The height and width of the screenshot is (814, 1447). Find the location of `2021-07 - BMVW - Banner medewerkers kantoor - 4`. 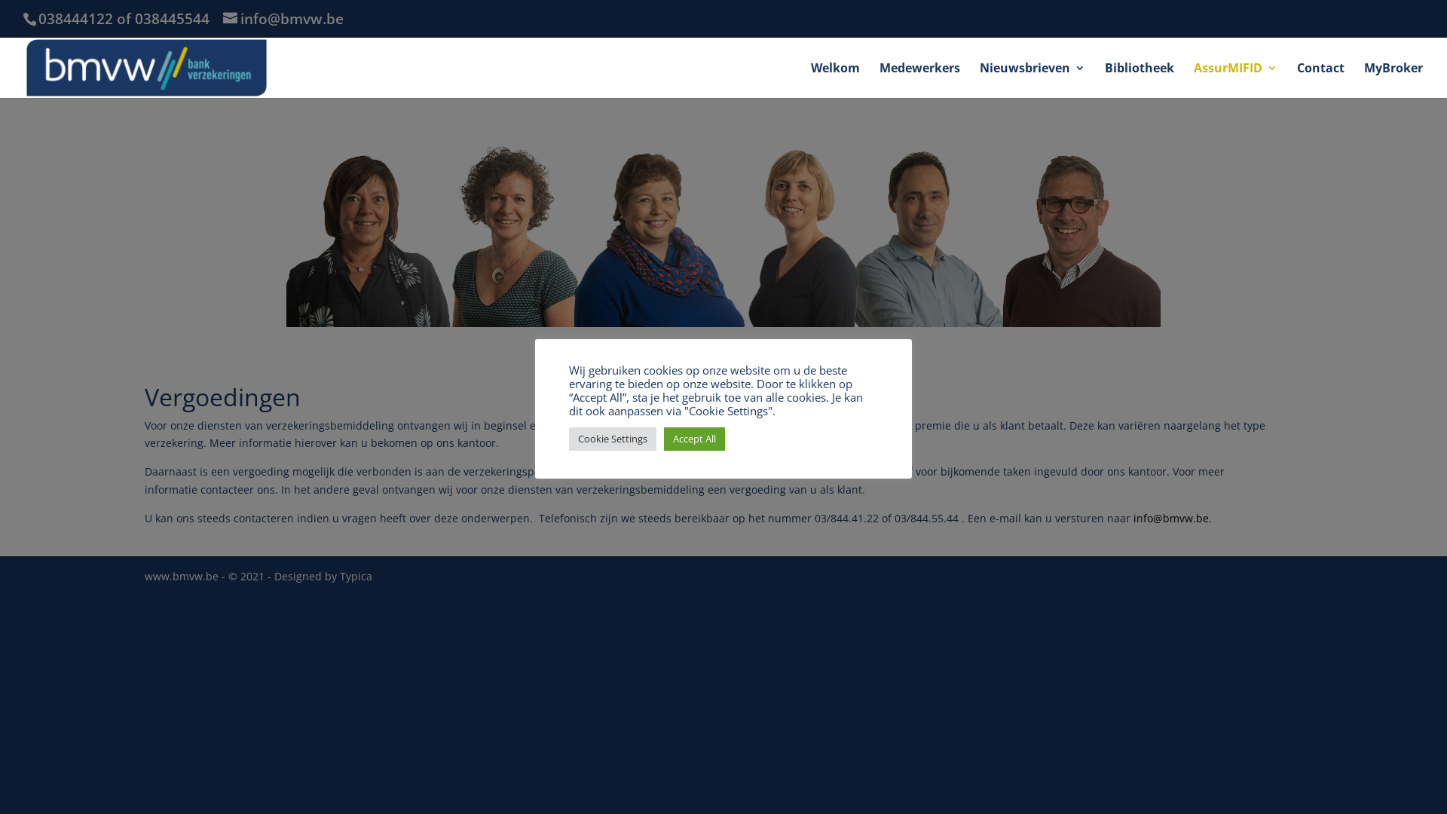

2021-07 - BMVW - Banner medewerkers kantoor - 4 is located at coordinates (723, 227).